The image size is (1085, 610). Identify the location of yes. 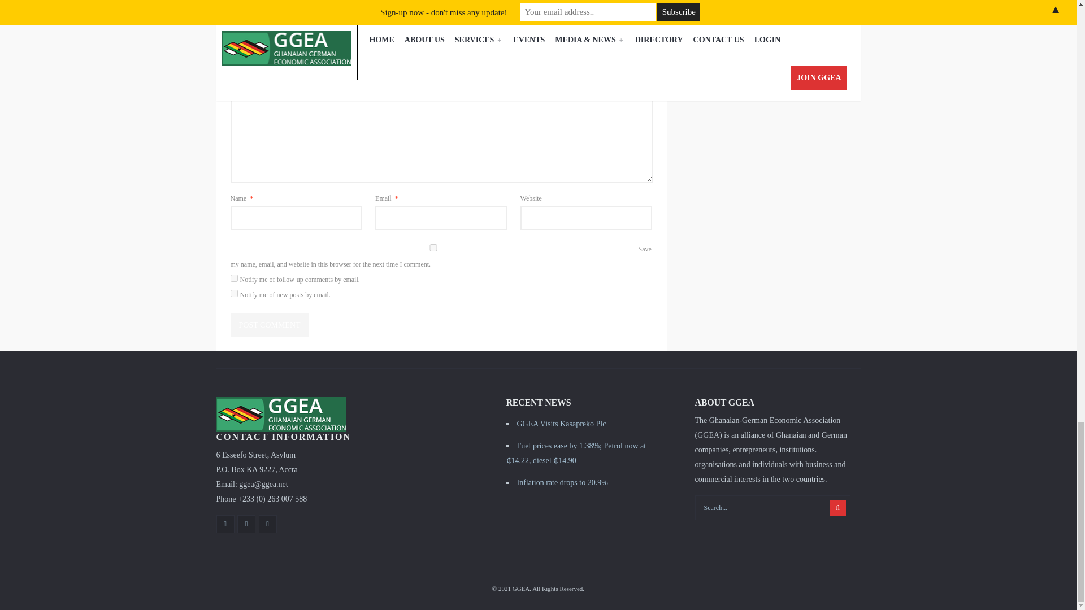
(433, 247).